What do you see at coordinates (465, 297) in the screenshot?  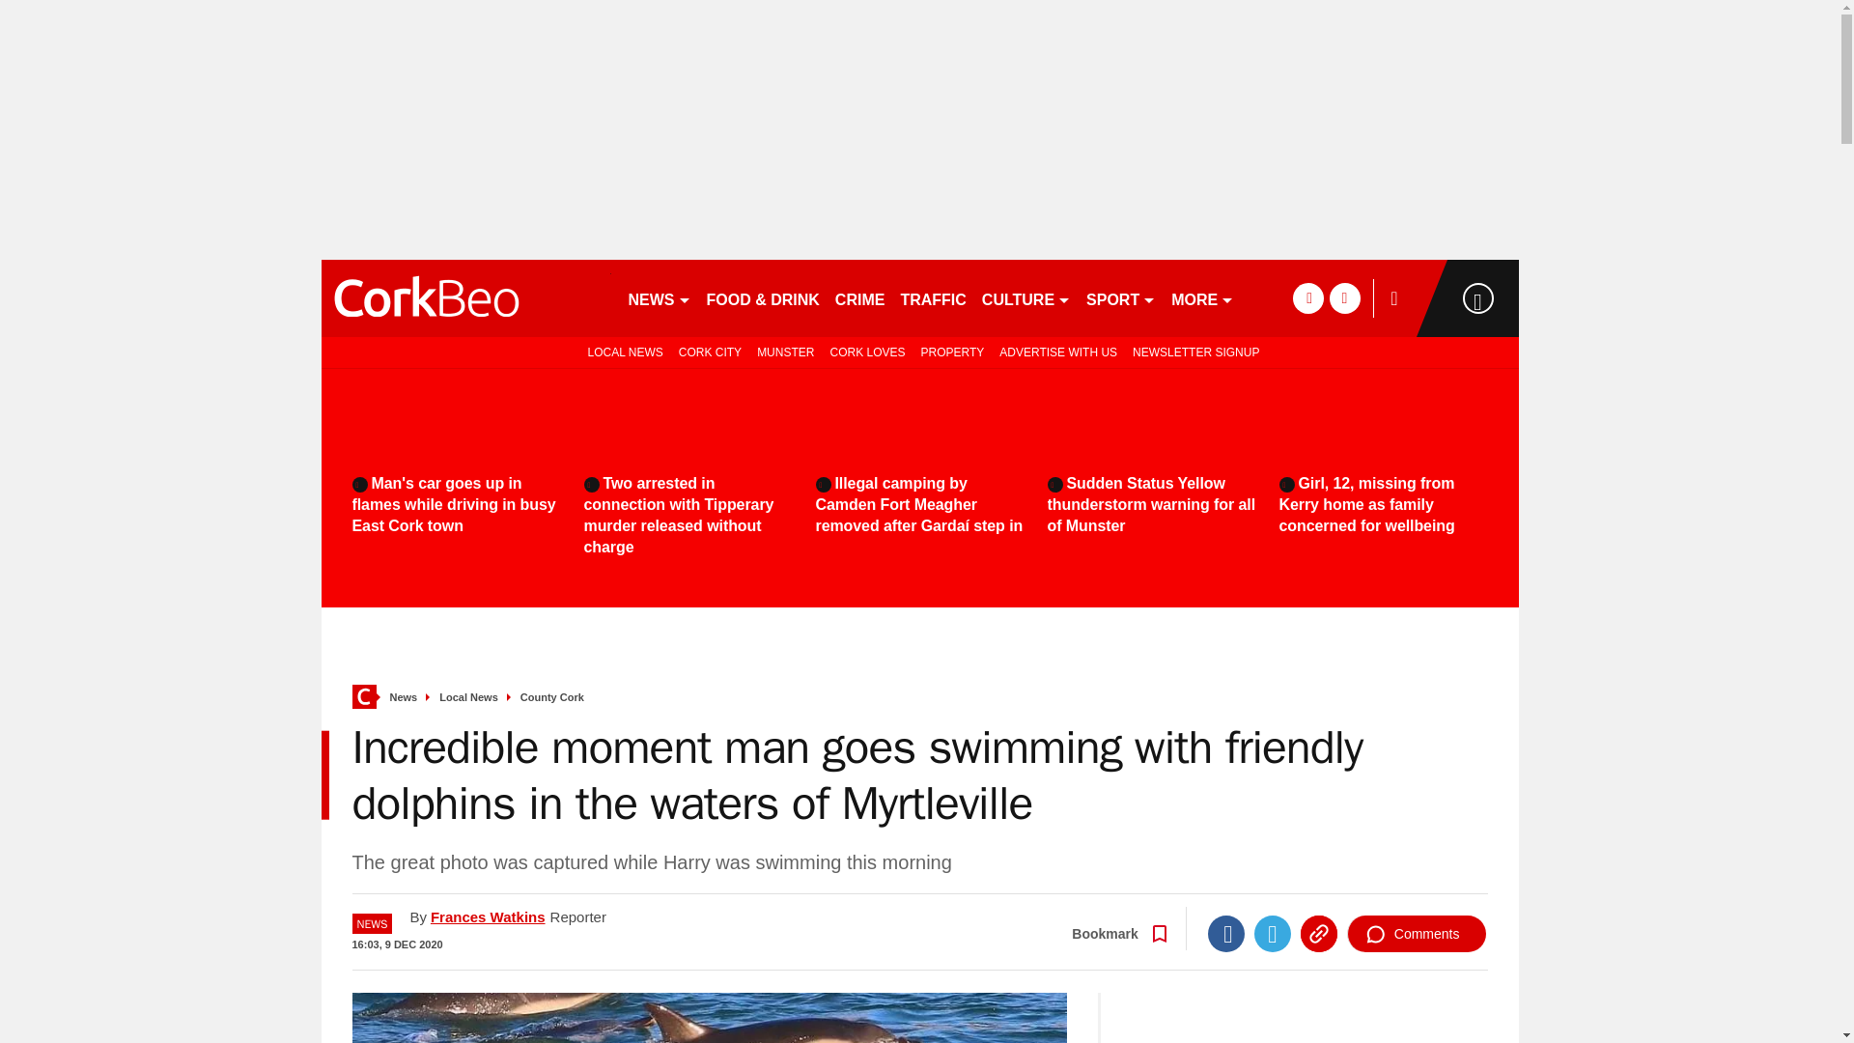 I see `corklive` at bounding box center [465, 297].